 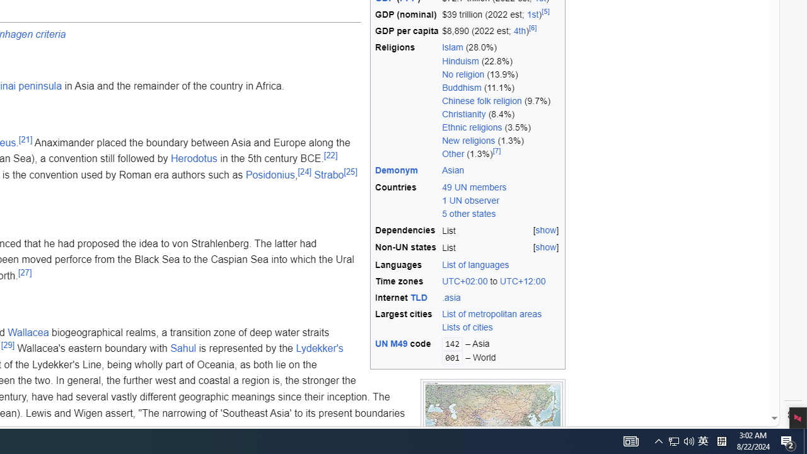 I want to click on List of metropolitan areas, so click(x=492, y=314).